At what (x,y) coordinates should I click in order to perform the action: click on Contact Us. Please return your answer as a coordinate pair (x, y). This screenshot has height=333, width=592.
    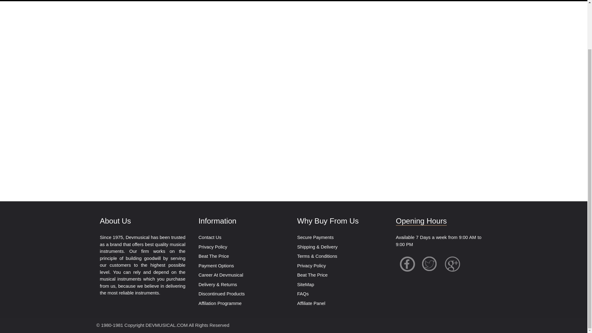
    Looking at the image, I should click on (210, 237).